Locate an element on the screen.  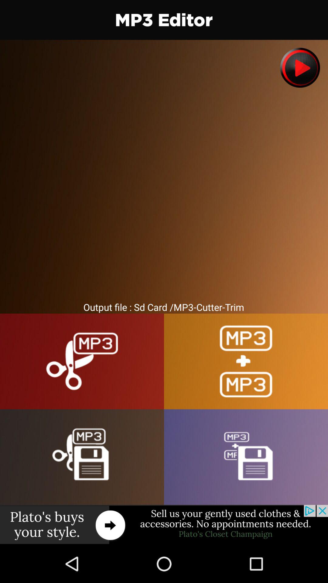
advertisement display is located at coordinates (164, 525).